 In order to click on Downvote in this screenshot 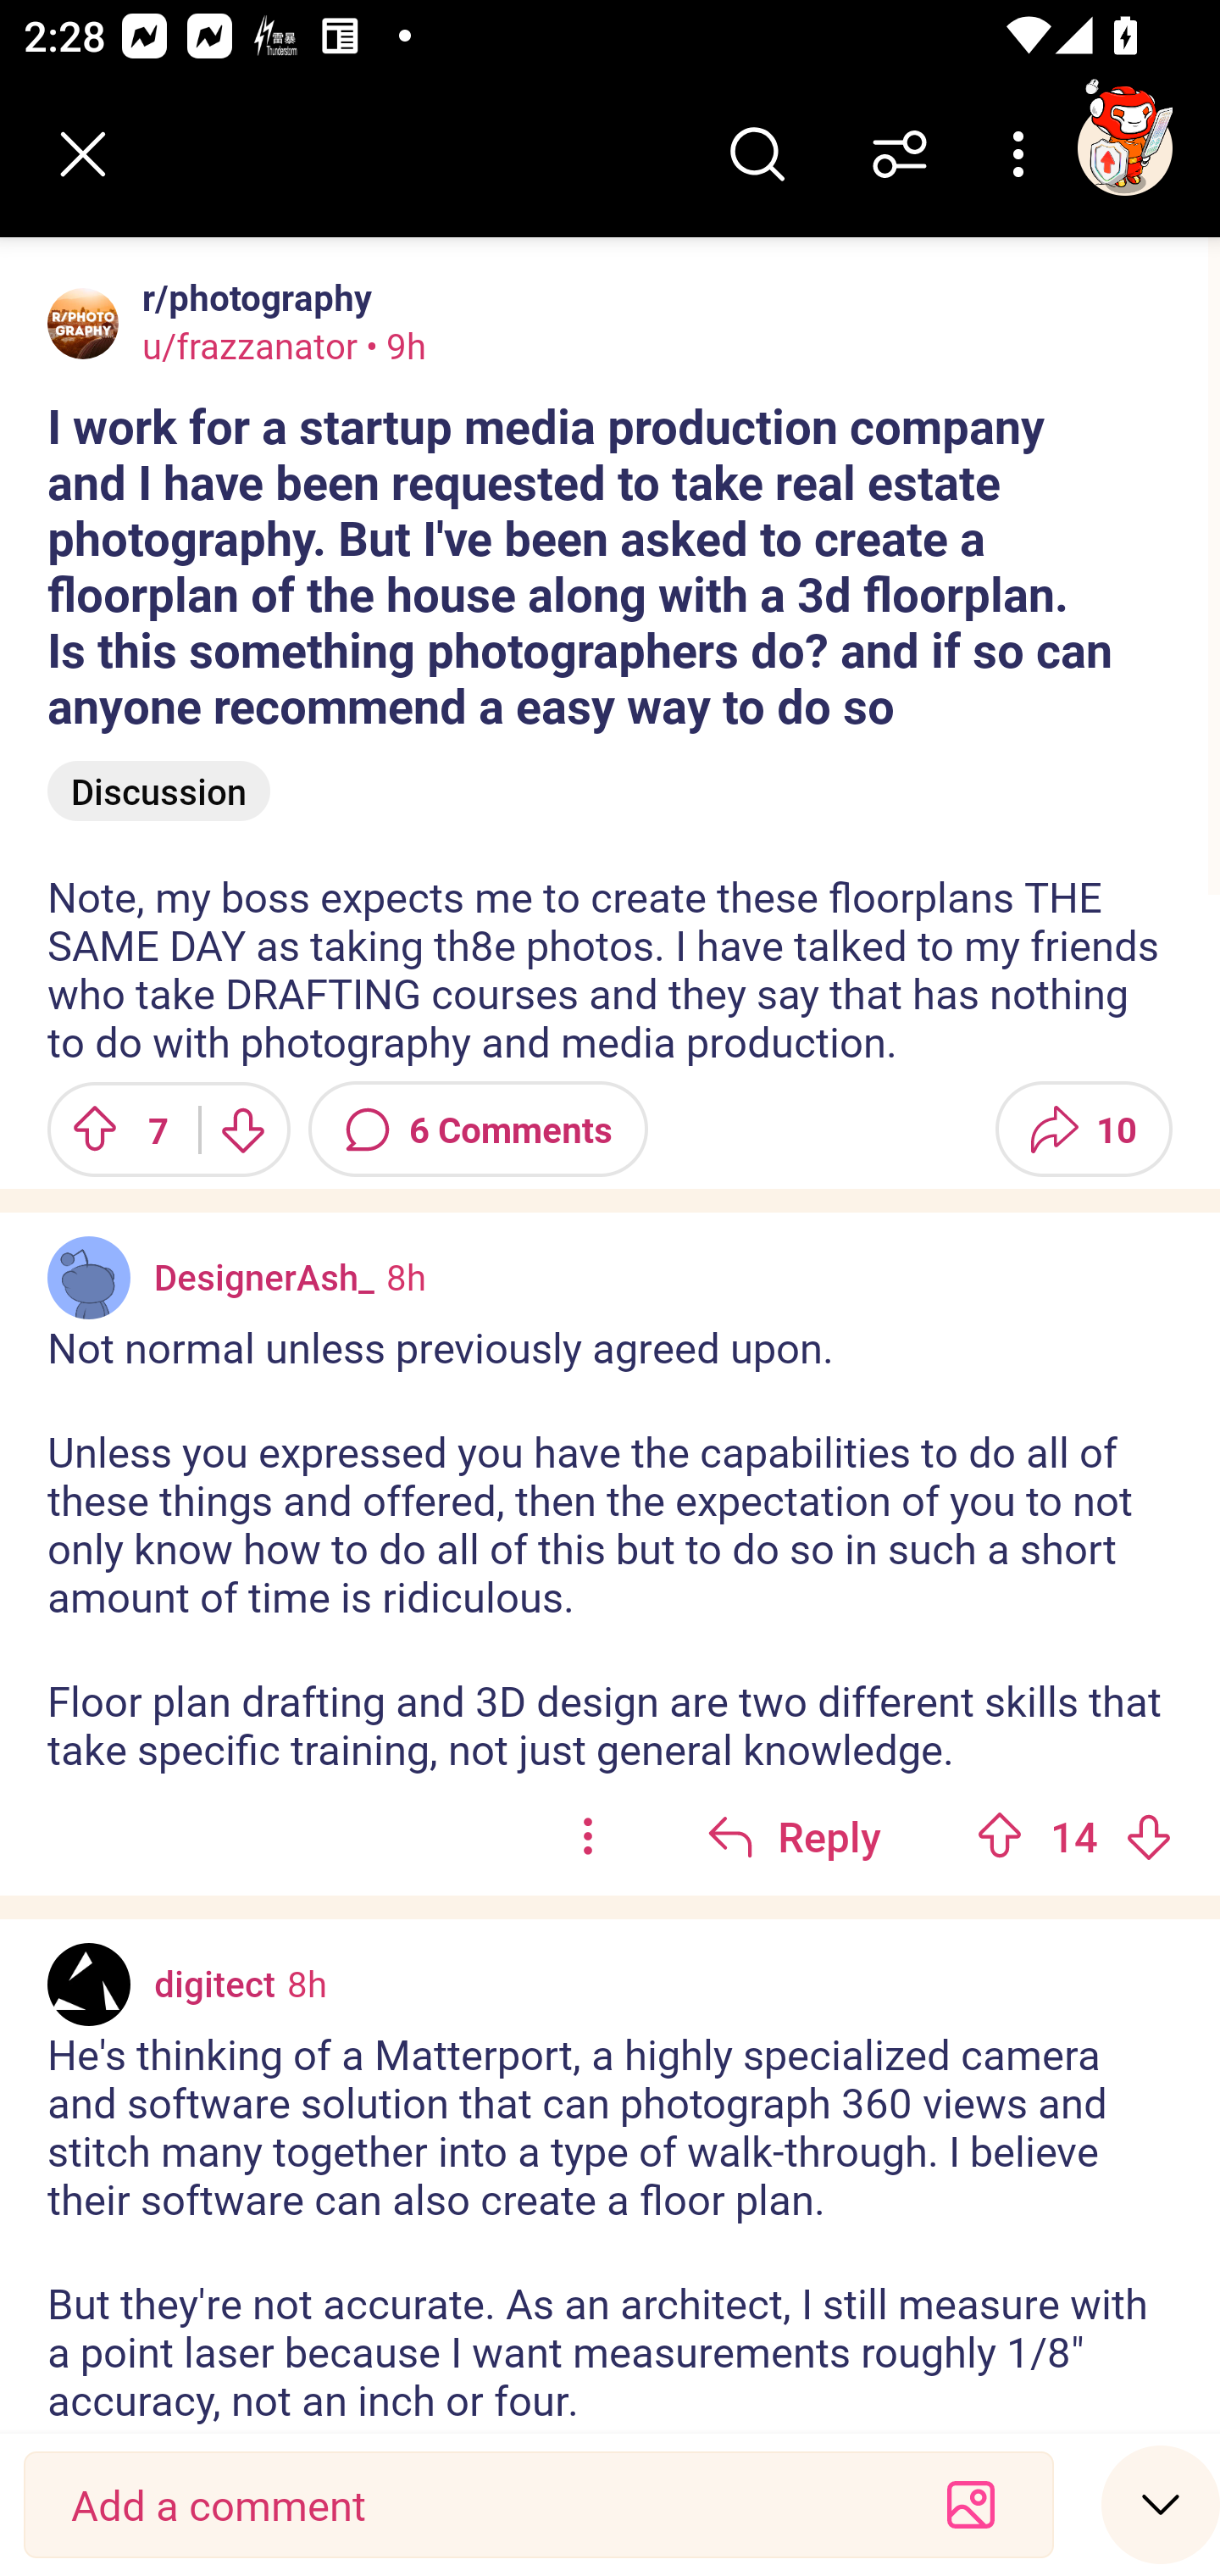, I will do `click(1148, 1836)`.